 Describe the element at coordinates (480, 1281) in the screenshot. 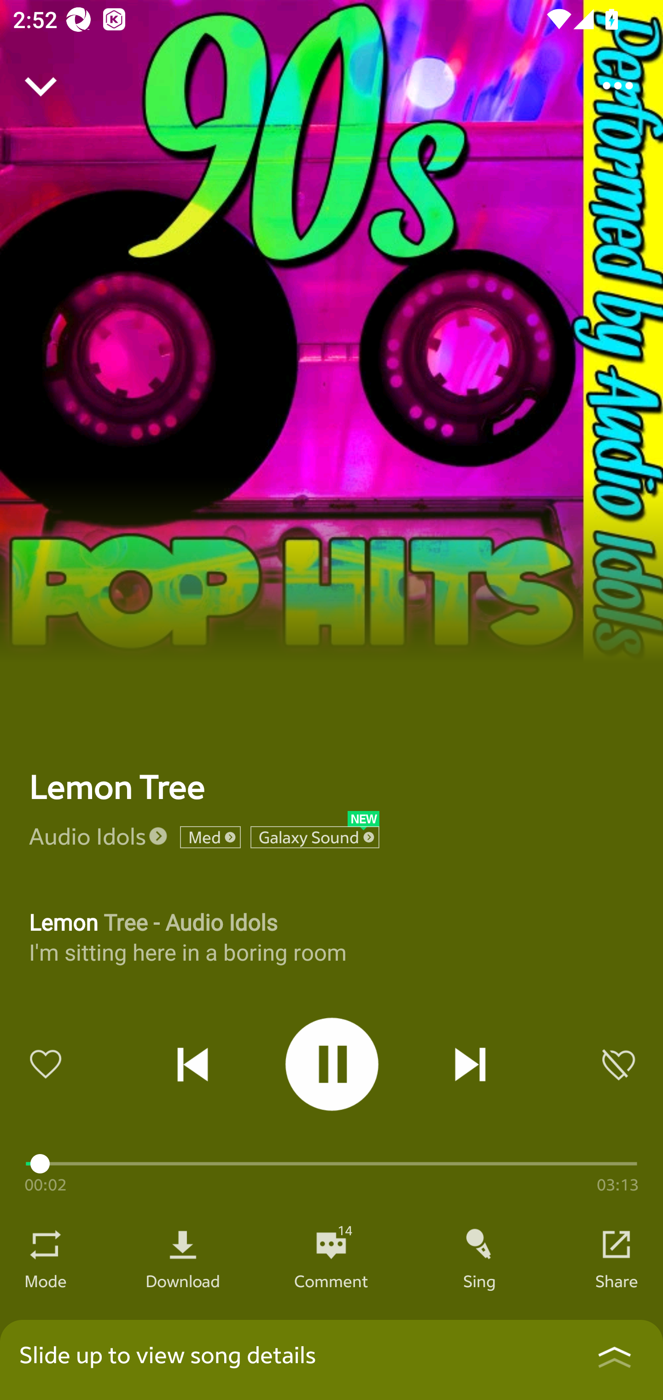

I see `Sing` at that location.